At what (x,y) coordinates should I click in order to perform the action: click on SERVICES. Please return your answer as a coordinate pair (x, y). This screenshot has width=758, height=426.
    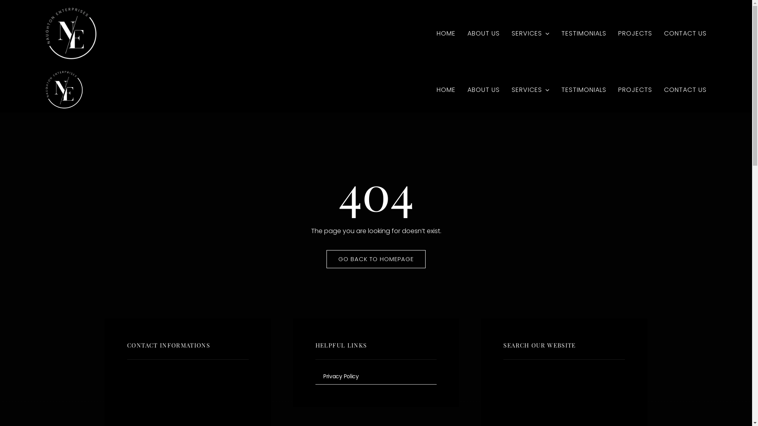
    Looking at the image, I should click on (531, 90).